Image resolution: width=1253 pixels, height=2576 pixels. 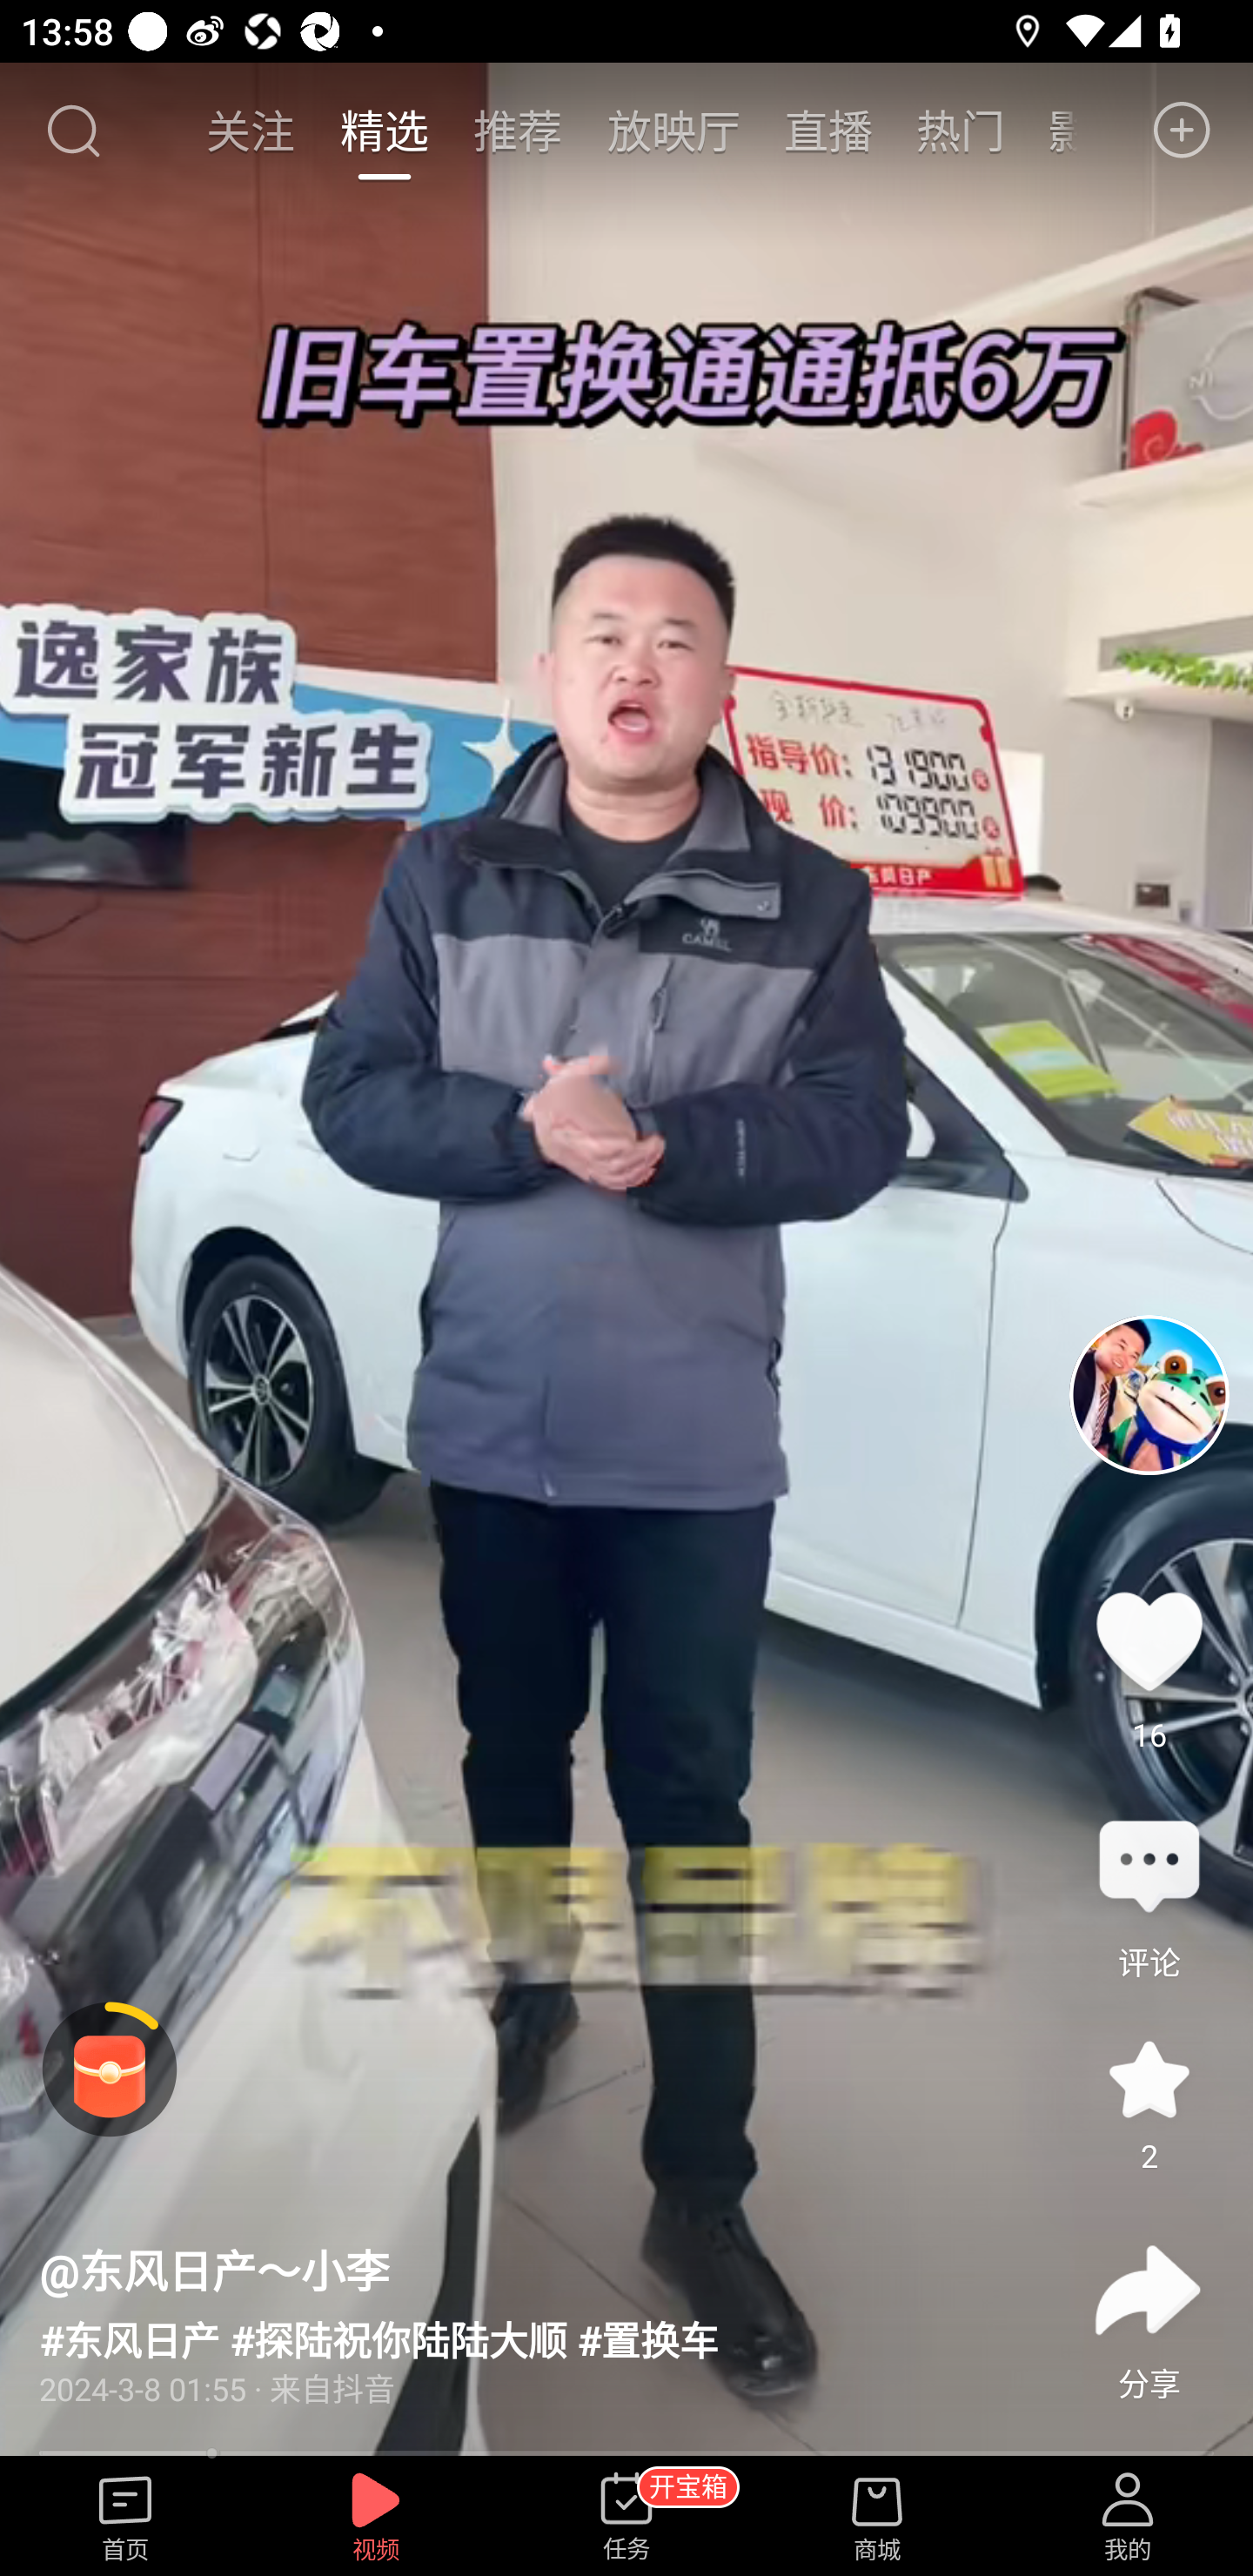 I want to click on 收藏 2, so click(x=1149, y=2080).